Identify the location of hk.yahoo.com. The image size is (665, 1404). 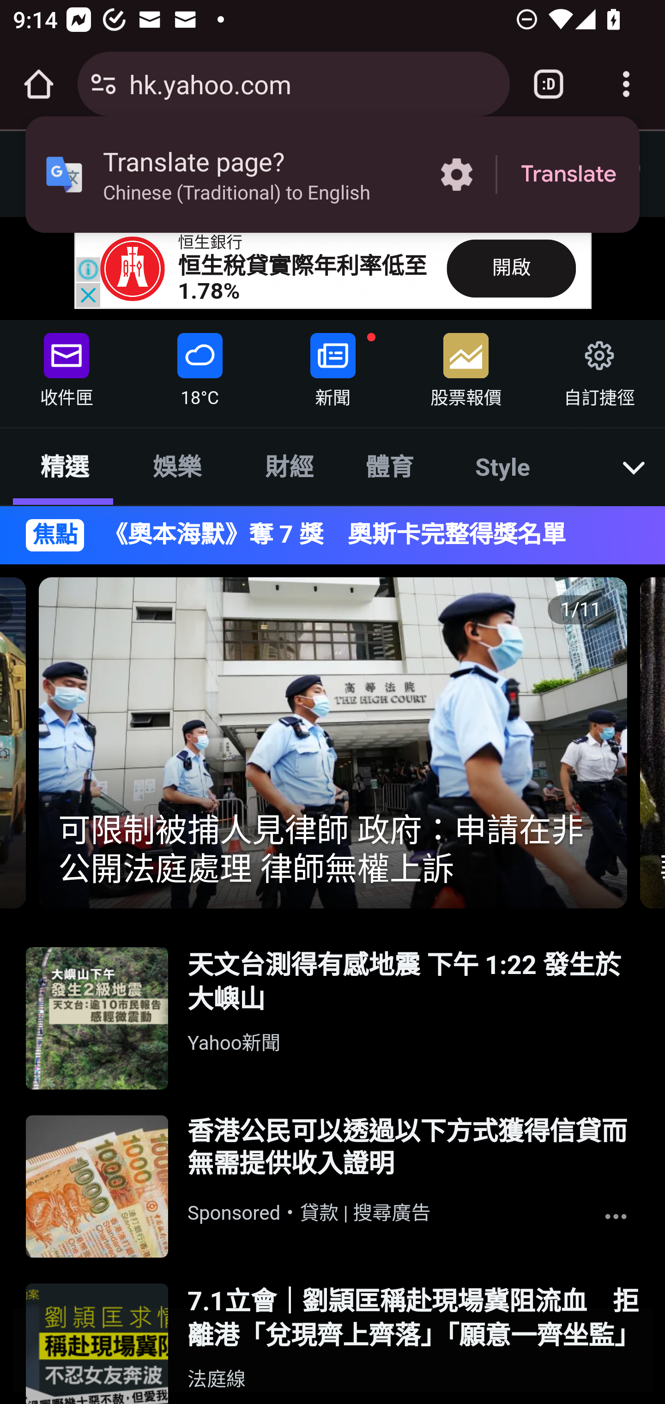
(313, 83).